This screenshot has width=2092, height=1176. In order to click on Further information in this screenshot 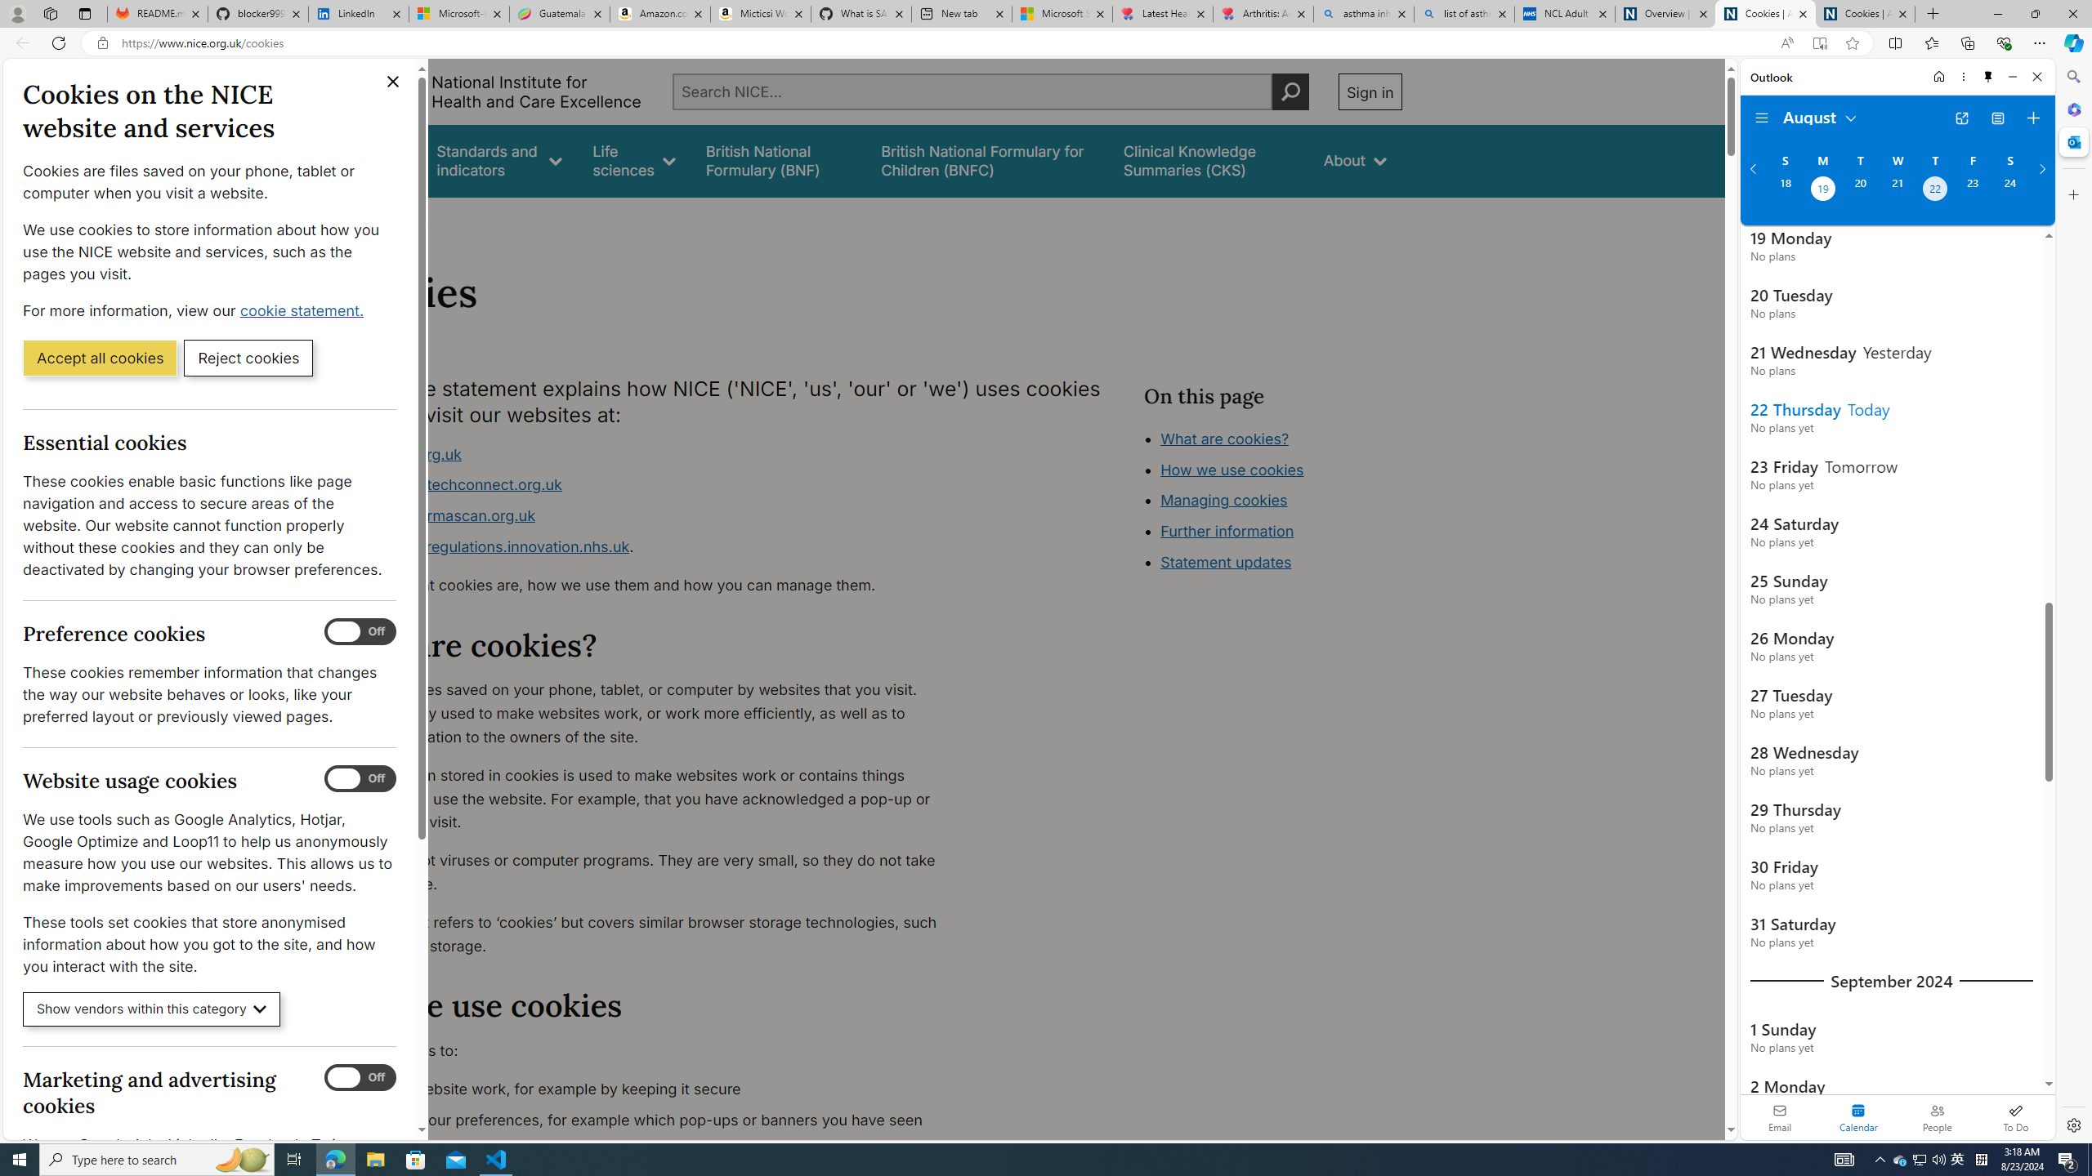, I will do `click(1227, 531)`.